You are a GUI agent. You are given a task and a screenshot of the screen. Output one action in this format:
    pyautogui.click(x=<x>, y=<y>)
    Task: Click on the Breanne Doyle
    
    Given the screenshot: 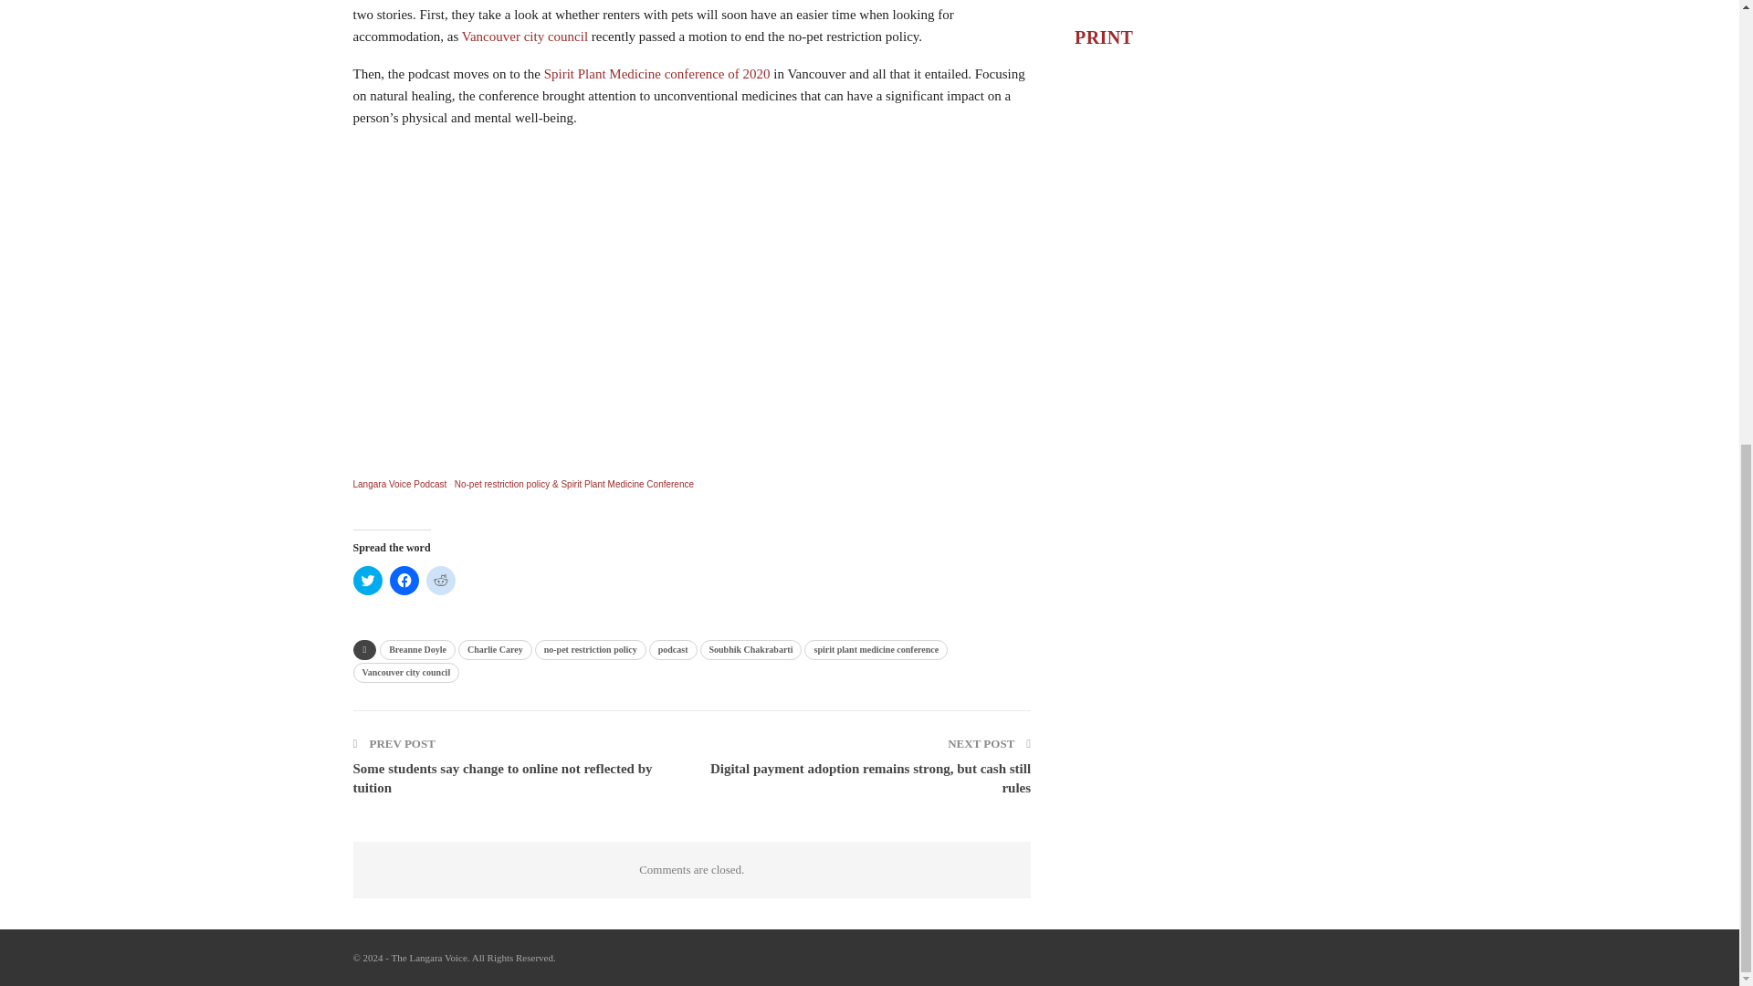 What is the action you would take?
    pyautogui.click(x=418, y=649)
    